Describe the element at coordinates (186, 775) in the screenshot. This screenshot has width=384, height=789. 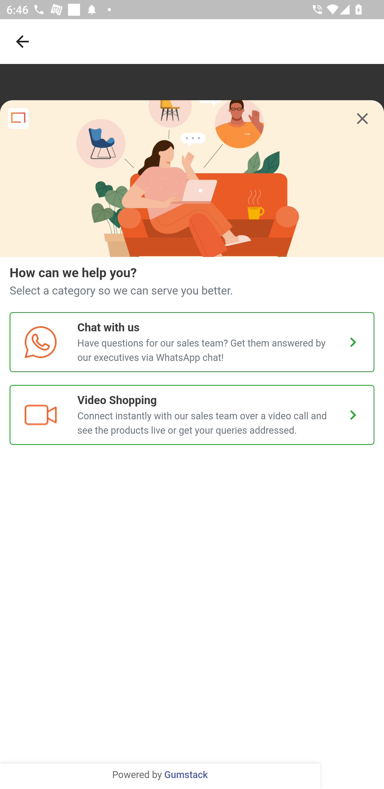
I see `Gumstack` at that location.